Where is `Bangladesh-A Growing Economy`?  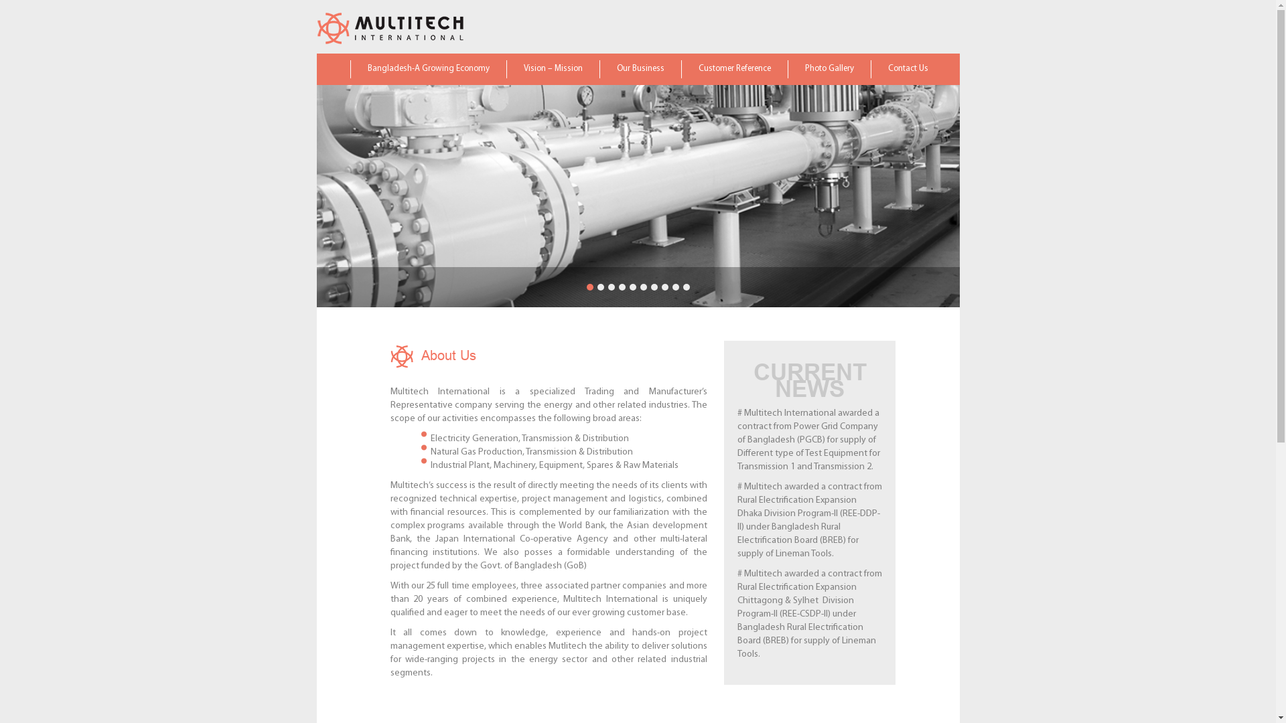
Bangladesh-A Growing Economy is located at coordinates (427, 70).